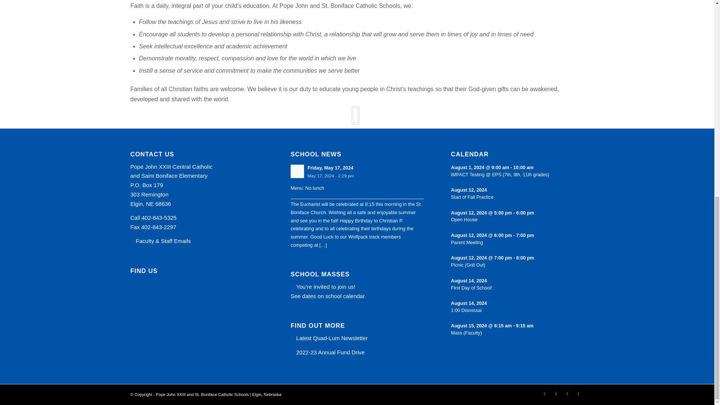  I want to click on Read: Friday, May 17, 2024, so click(297, 171).